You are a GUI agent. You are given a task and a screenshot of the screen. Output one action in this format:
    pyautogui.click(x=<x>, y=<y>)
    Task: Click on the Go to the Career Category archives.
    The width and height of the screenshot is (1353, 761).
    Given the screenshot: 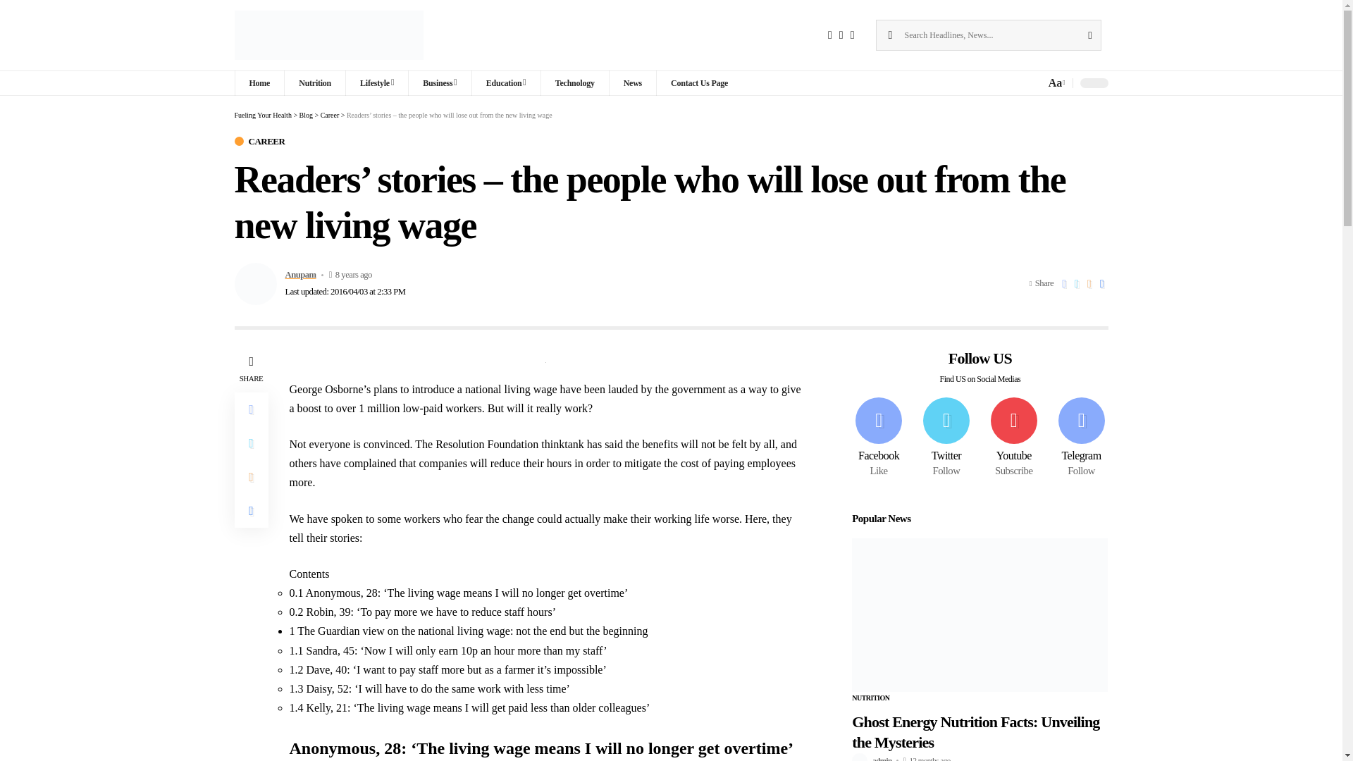 What is the action you would take?
    pyautogui.click(x=330, y=114)
    